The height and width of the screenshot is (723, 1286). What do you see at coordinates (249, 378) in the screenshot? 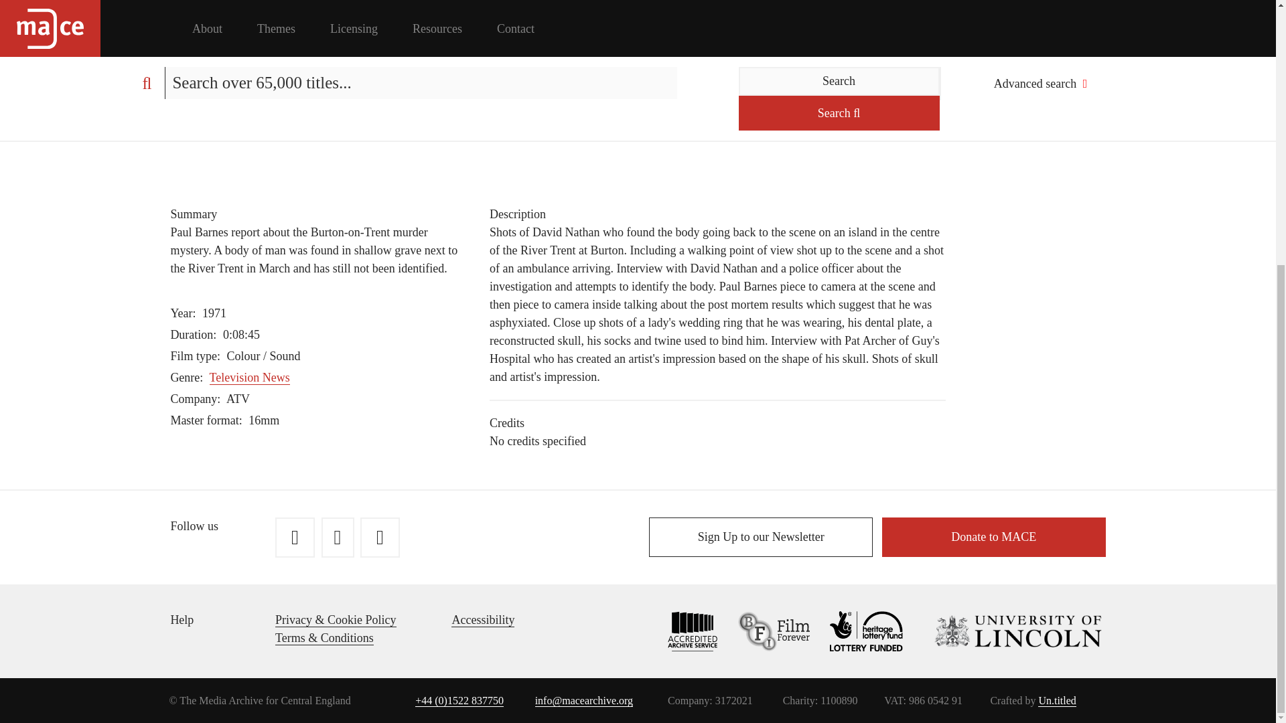
I see `Television News` at bounding box center [249, 378].